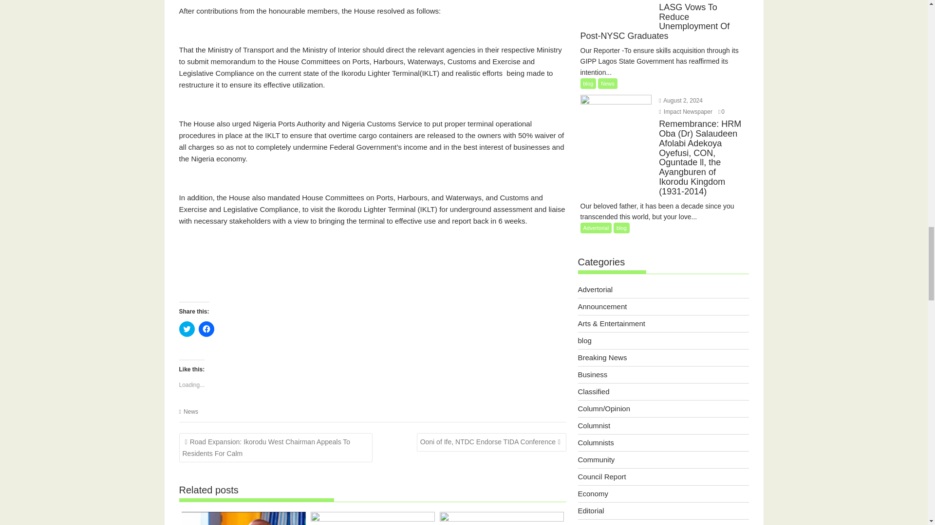 Image resolution: width=935 pixels, height=525 pixels. I want to click on Impact Newspaper, so click(686, 111).